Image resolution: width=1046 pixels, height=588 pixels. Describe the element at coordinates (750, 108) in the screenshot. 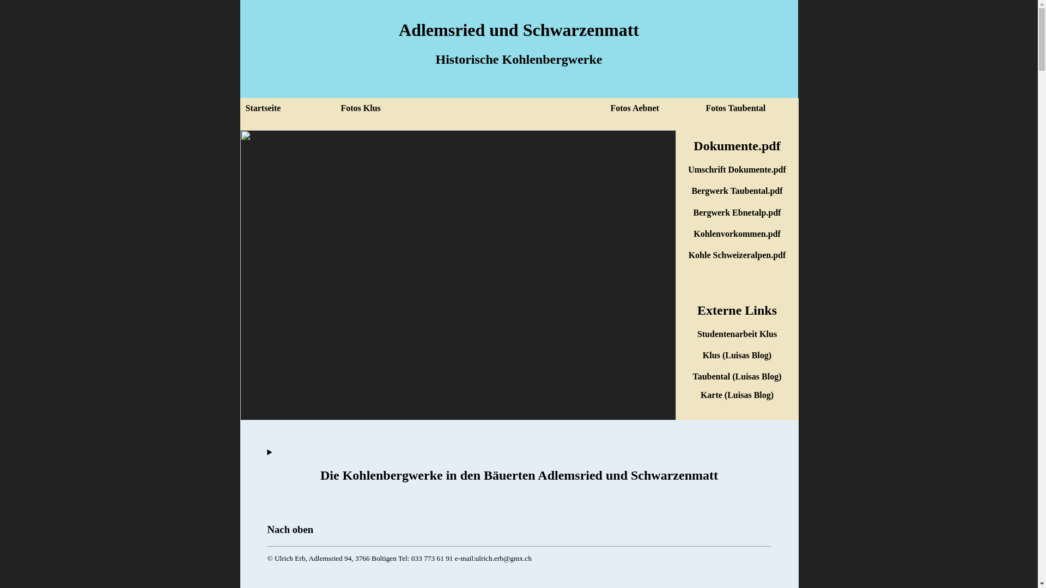

I see `Fotos Taubental` at that location.